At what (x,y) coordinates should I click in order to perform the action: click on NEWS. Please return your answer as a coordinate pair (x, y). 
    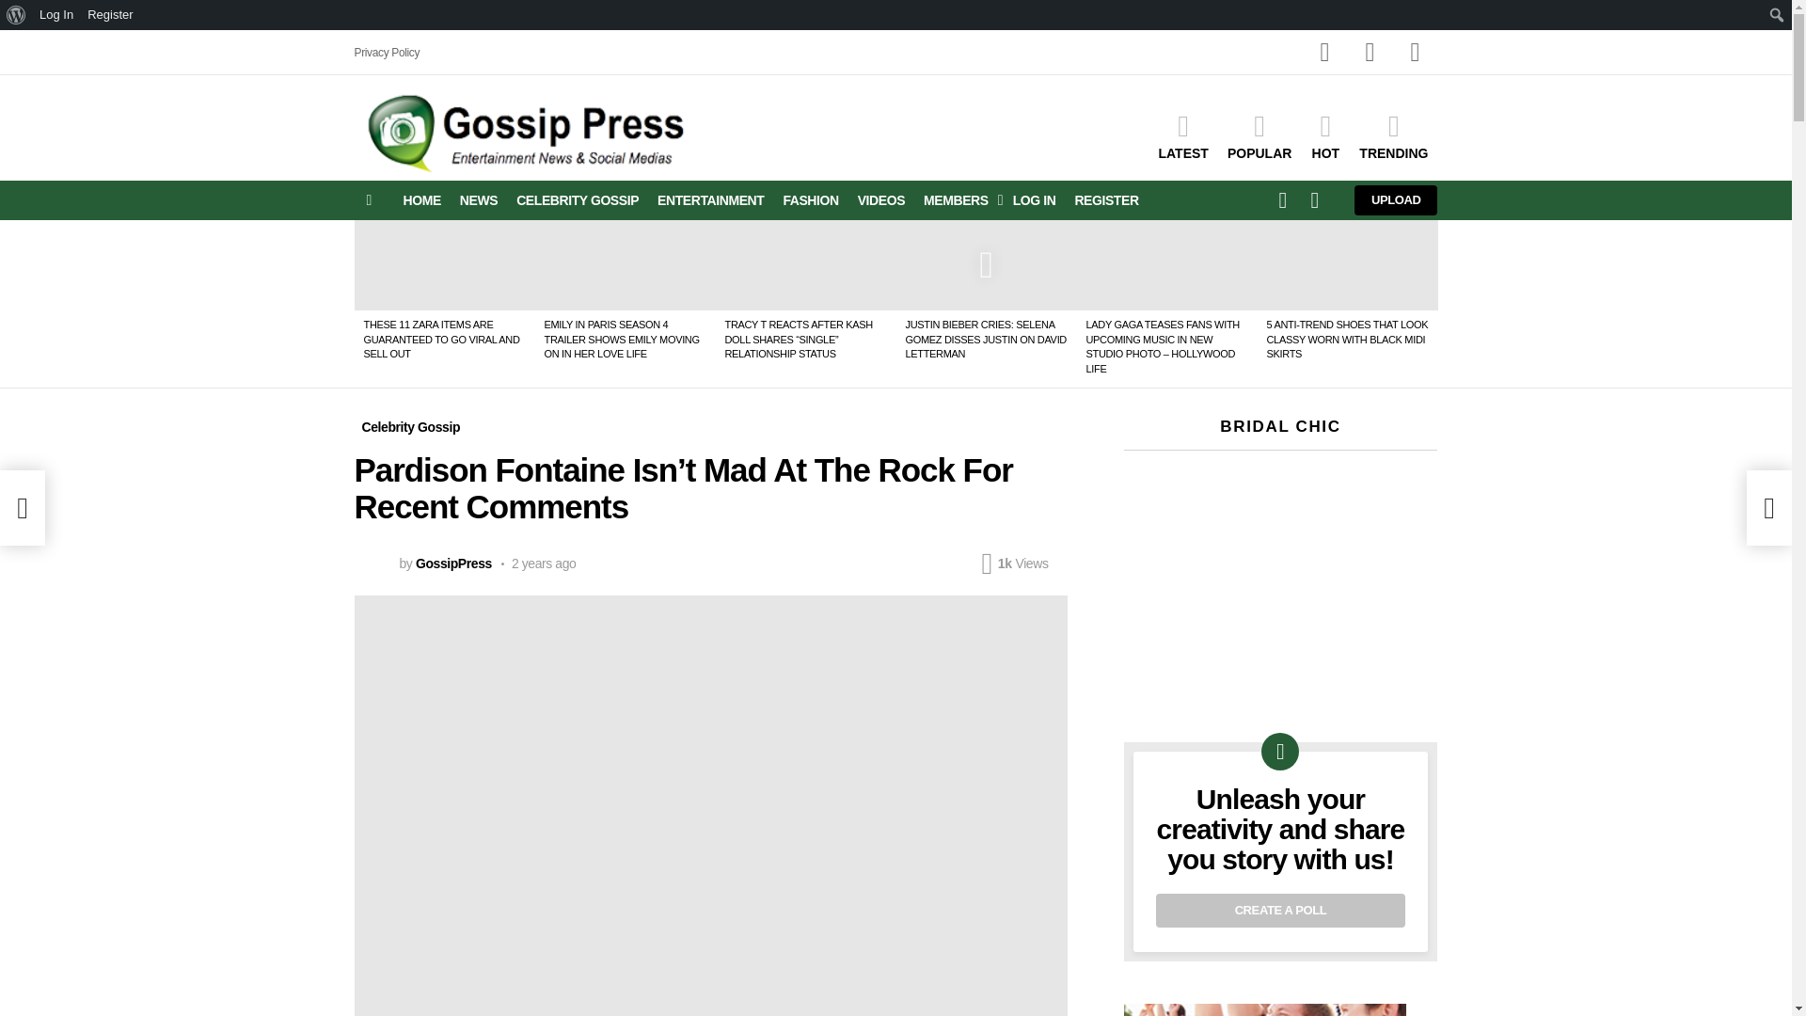
    Looking at the image, I should click on (478, 199).